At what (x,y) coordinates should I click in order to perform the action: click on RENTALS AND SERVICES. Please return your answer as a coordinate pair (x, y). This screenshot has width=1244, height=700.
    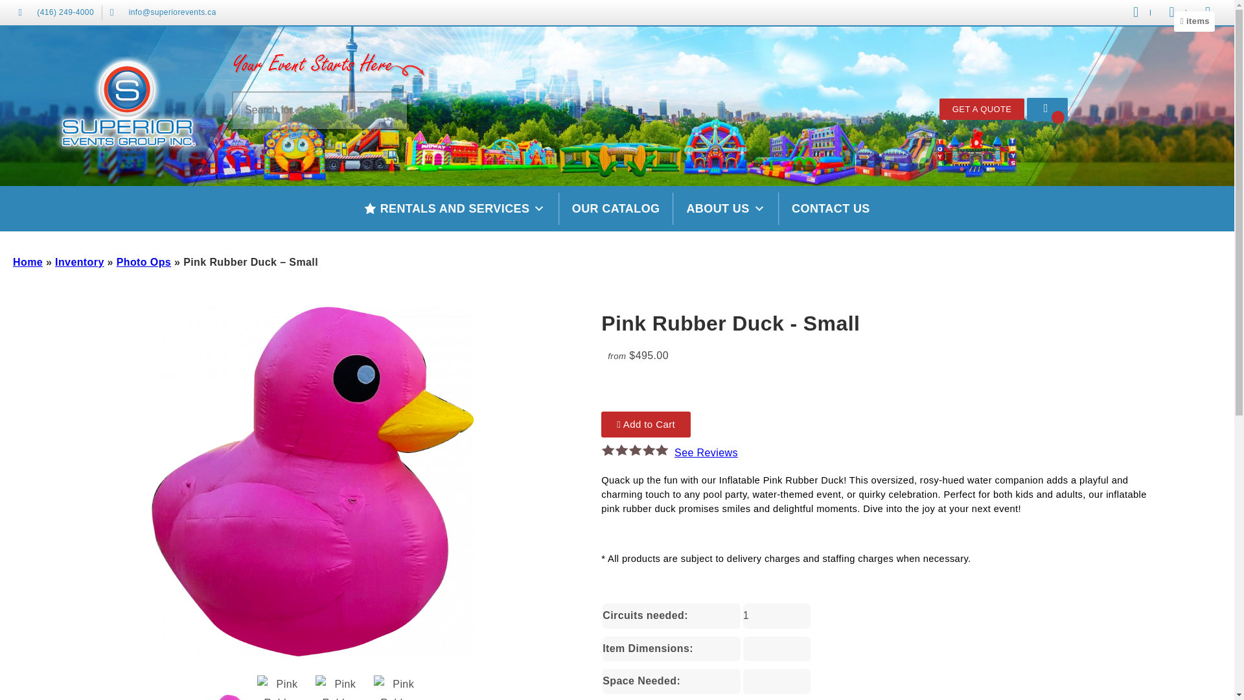
    Looking at the image, I should click on (455, 209).